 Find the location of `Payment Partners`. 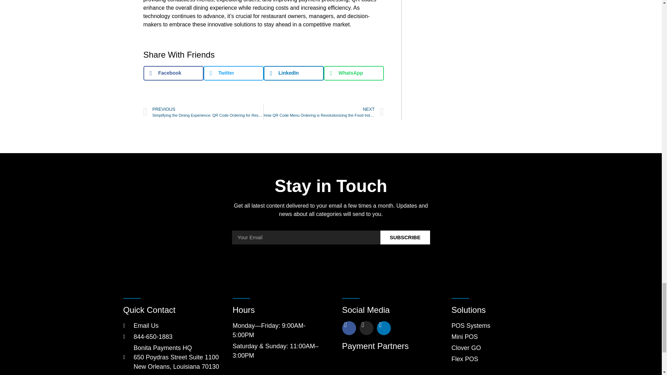

Payment Partners is located at coordinates (385, 346).